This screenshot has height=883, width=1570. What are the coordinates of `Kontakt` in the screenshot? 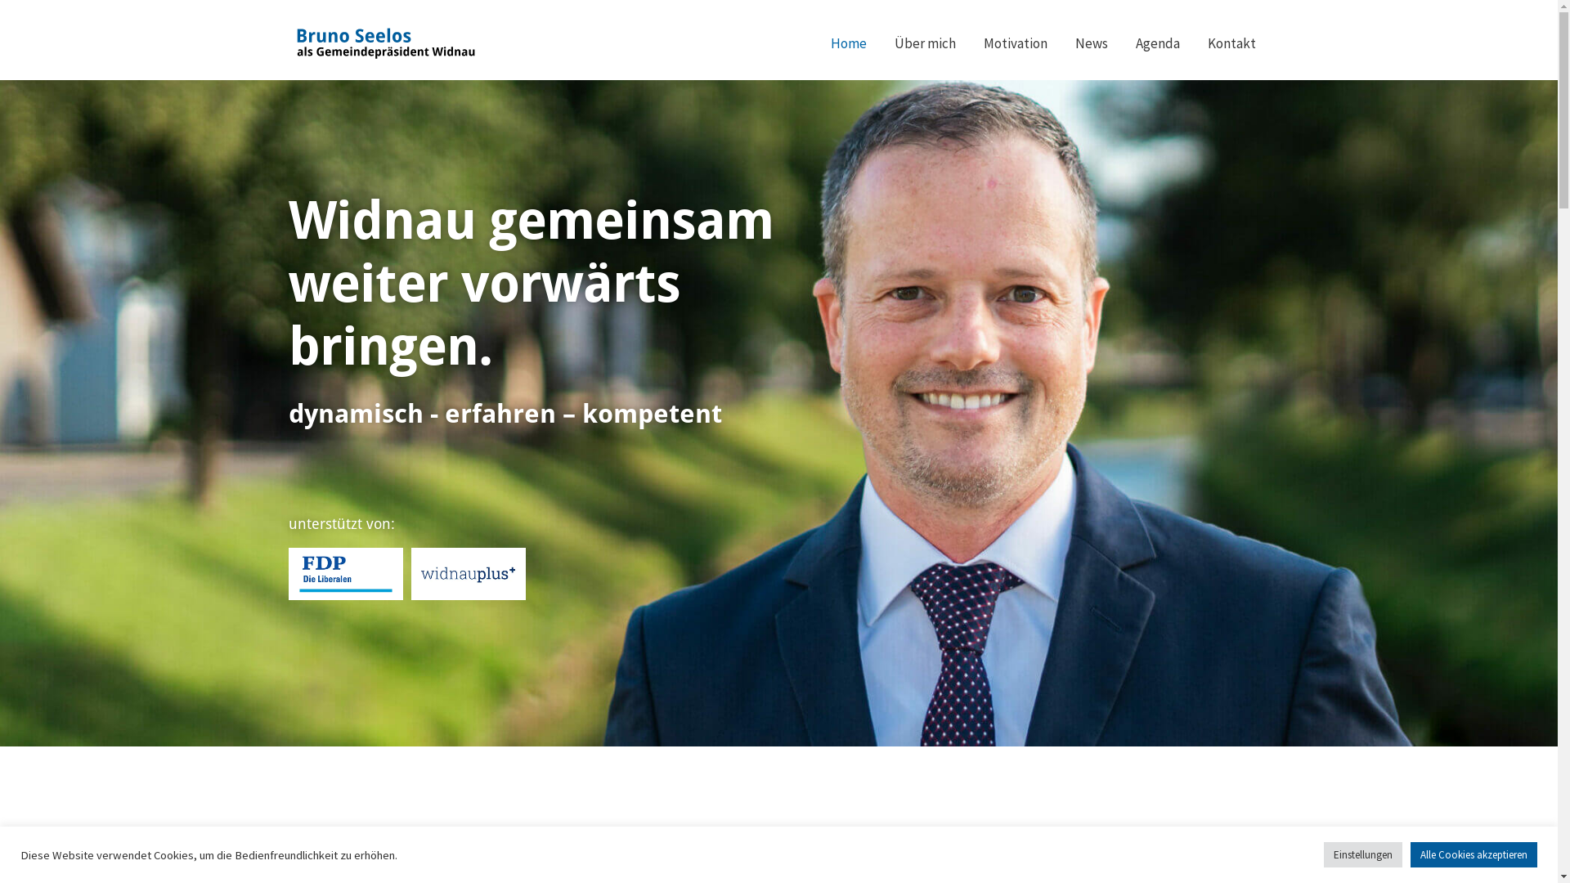 It's located at (1231, 43).